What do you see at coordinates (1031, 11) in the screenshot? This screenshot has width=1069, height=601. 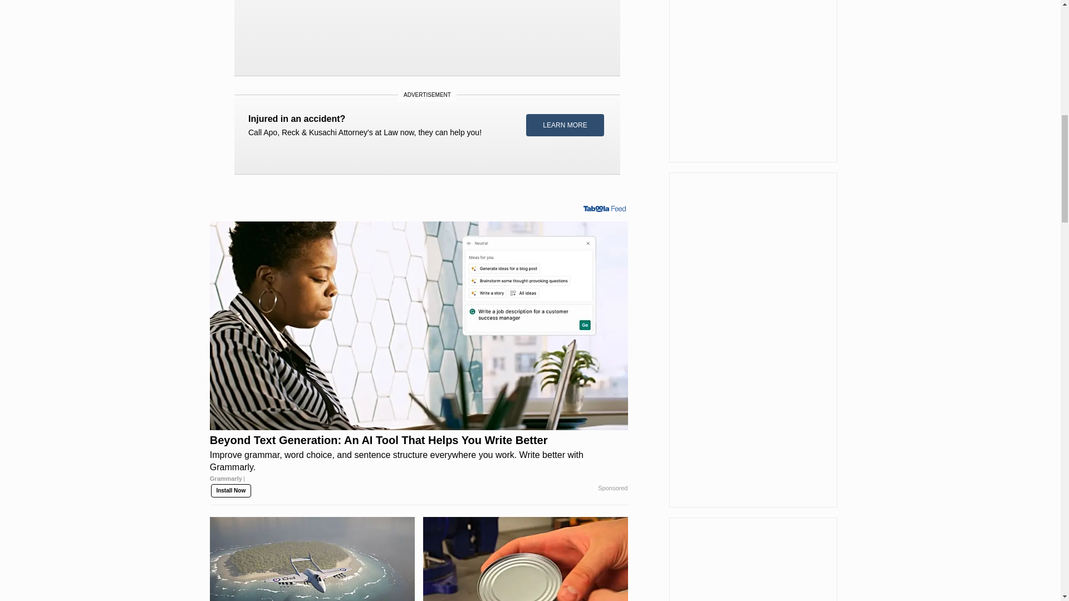 I see `Arrow Up` at bounding box center [1031, 11].